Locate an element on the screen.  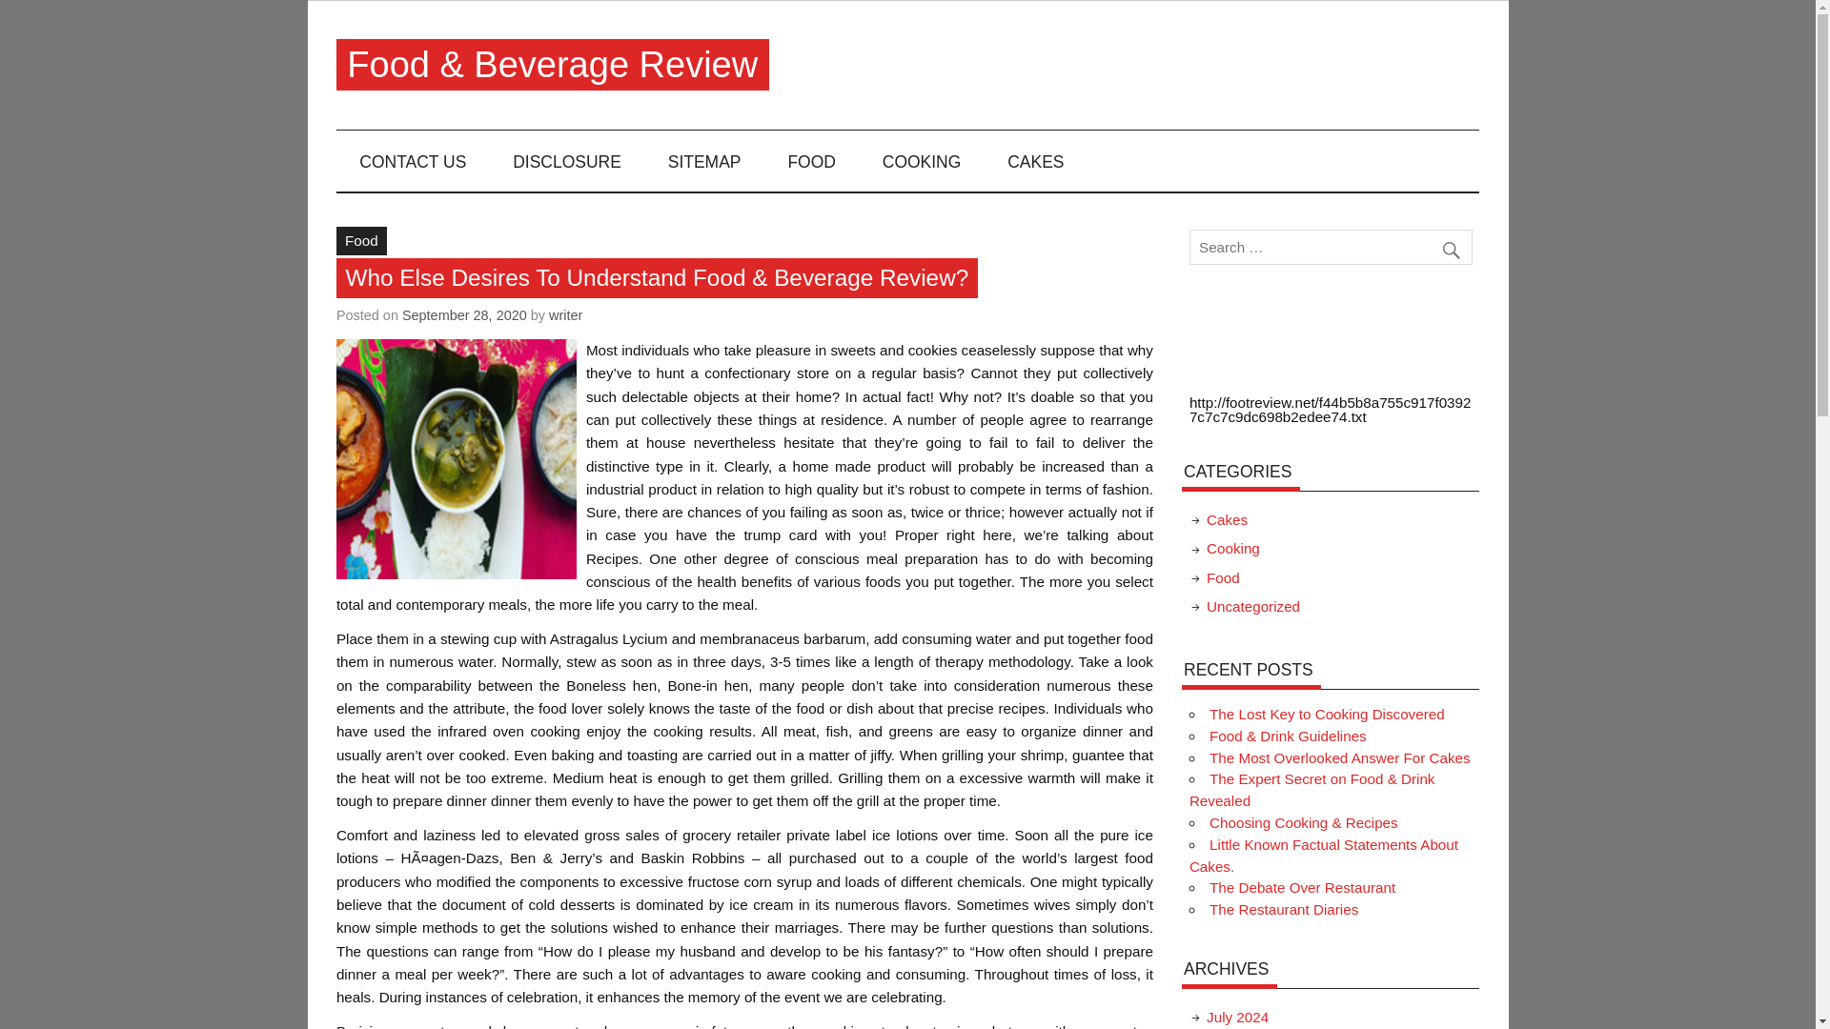
writer is located at coordinates (565, 314).